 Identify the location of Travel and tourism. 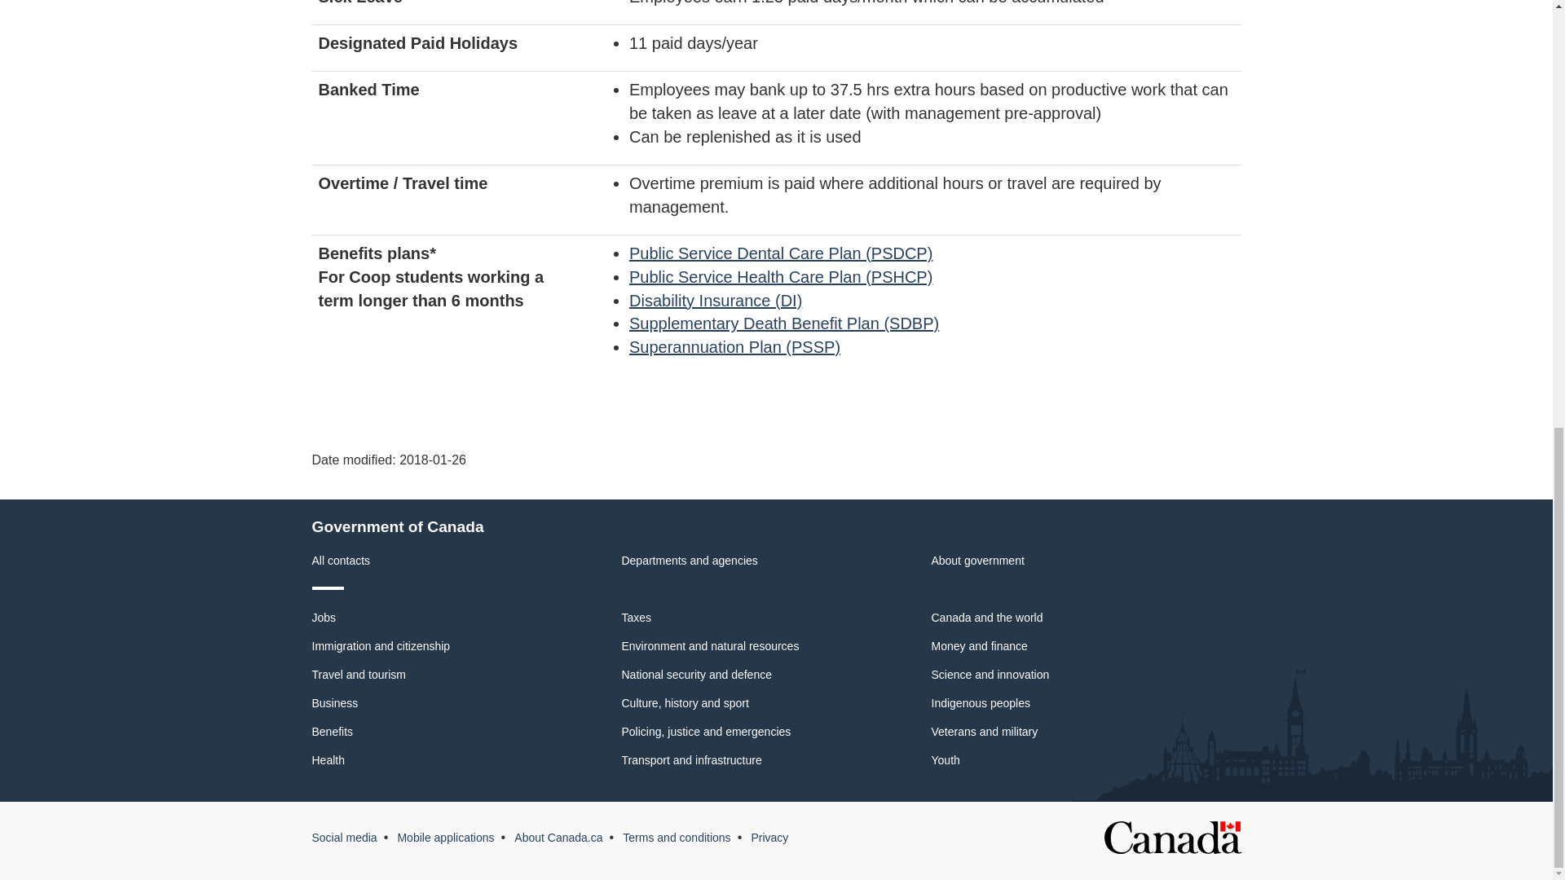
(359, 674).